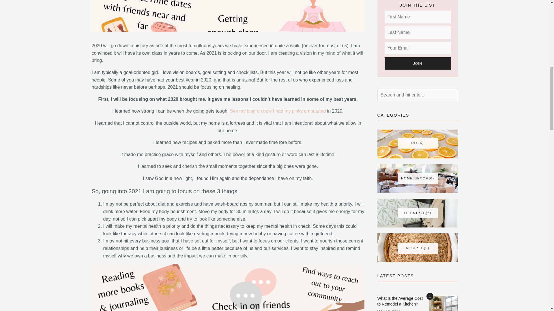 The image size is (554, 311). What do you see at coordinates (400, 301) in the screenshot?
I see `What is the Average Cost to Remodel a Kitchen?` at bounding box center [400, 301].